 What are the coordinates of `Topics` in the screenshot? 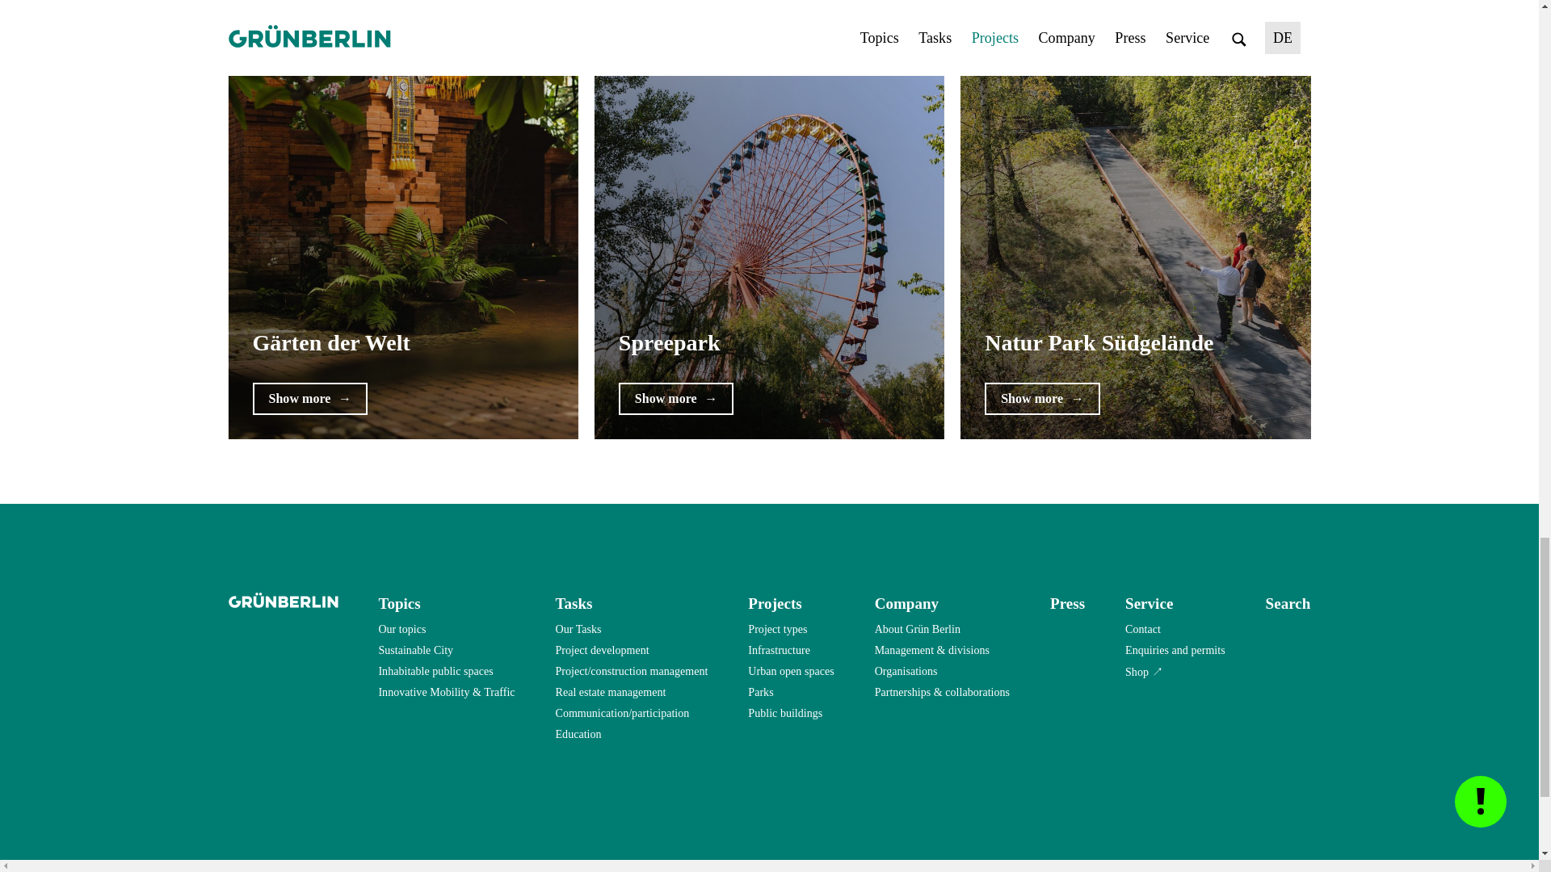 It's located at (399, 602).